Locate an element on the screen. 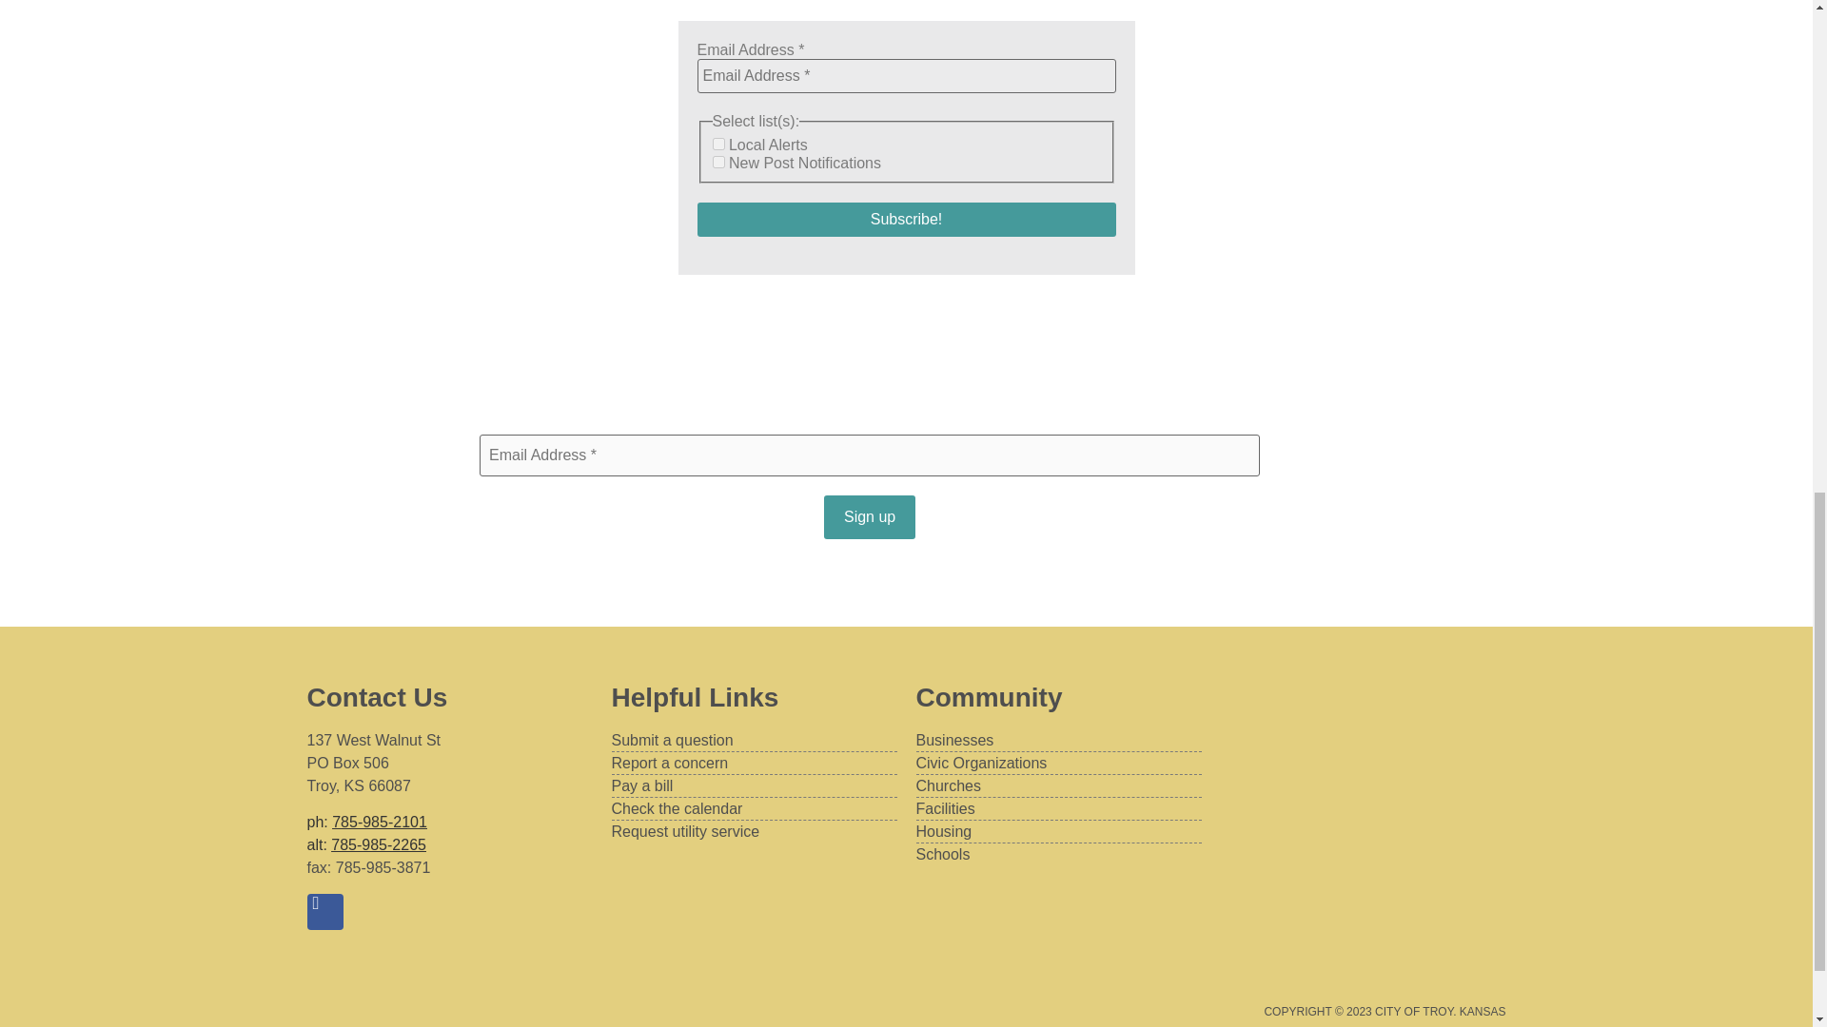  3 is located at coordinates (717, 162).